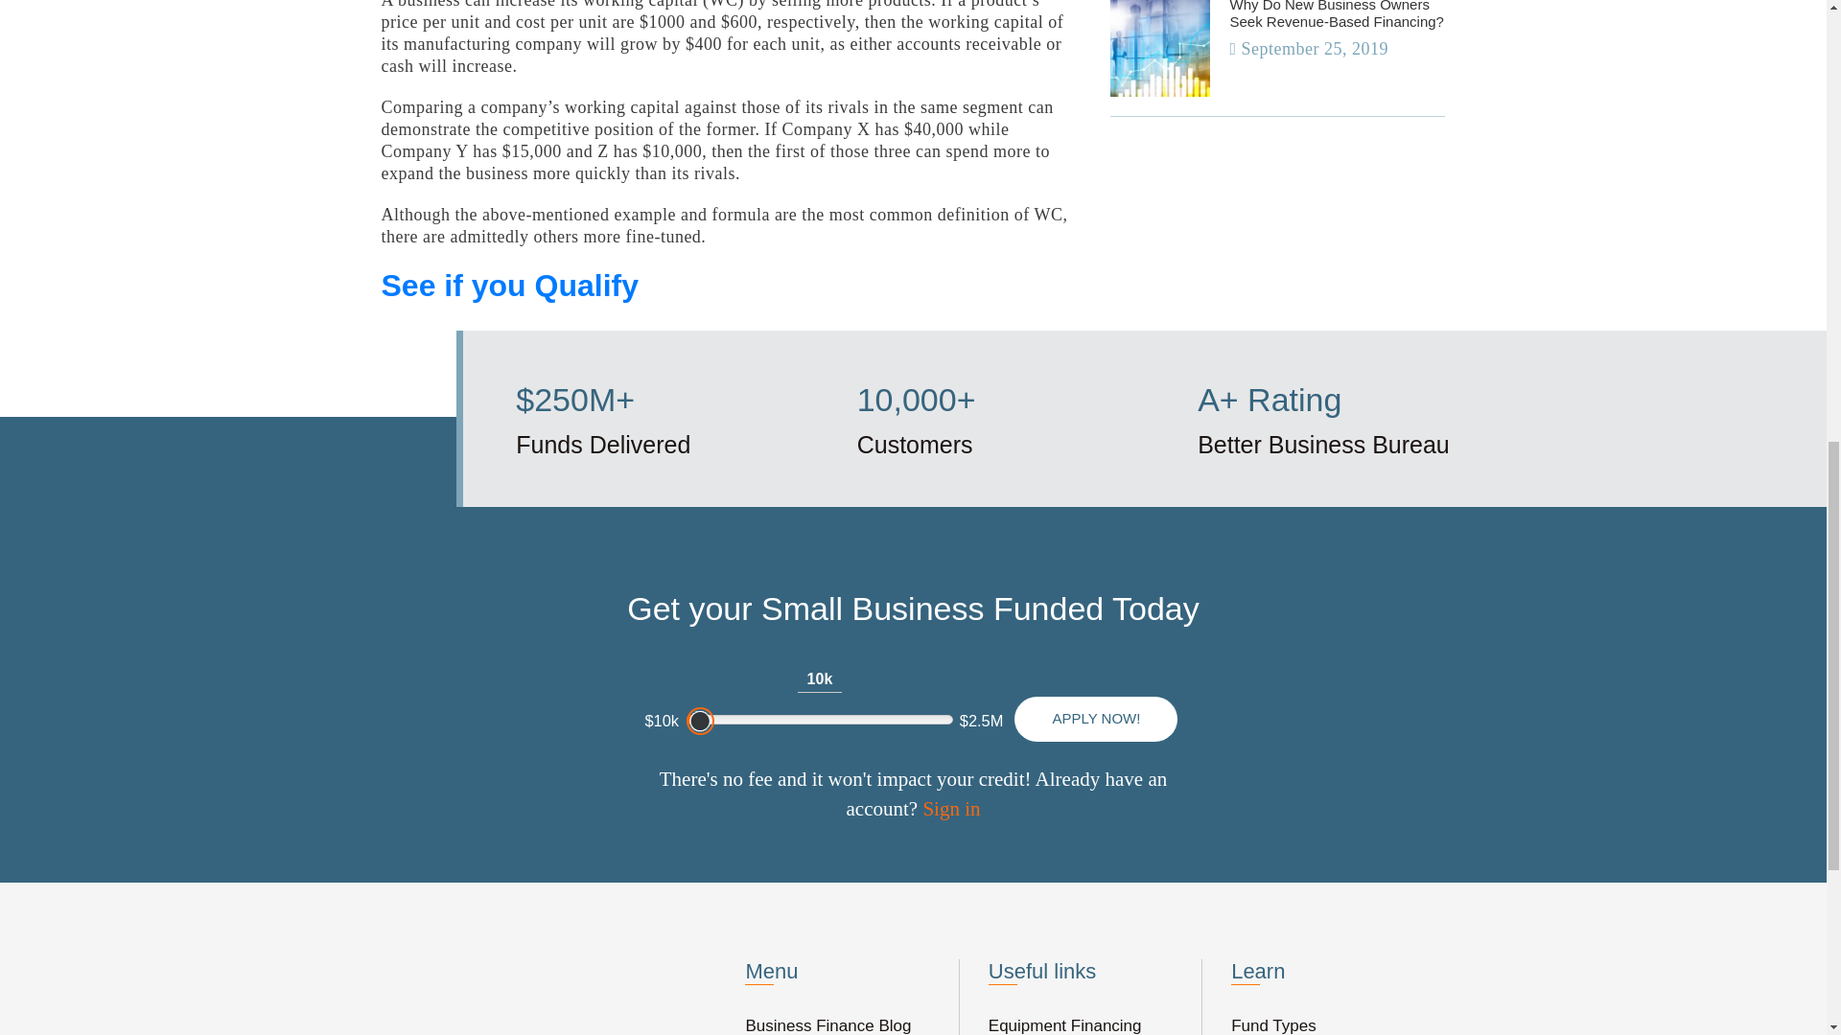 The height and width of the screenshot is (1035, 1841). What do you see at coordinates (510, 286) in the screenshot?
I see `See if you Qualify` at bounding box center [510, 286].